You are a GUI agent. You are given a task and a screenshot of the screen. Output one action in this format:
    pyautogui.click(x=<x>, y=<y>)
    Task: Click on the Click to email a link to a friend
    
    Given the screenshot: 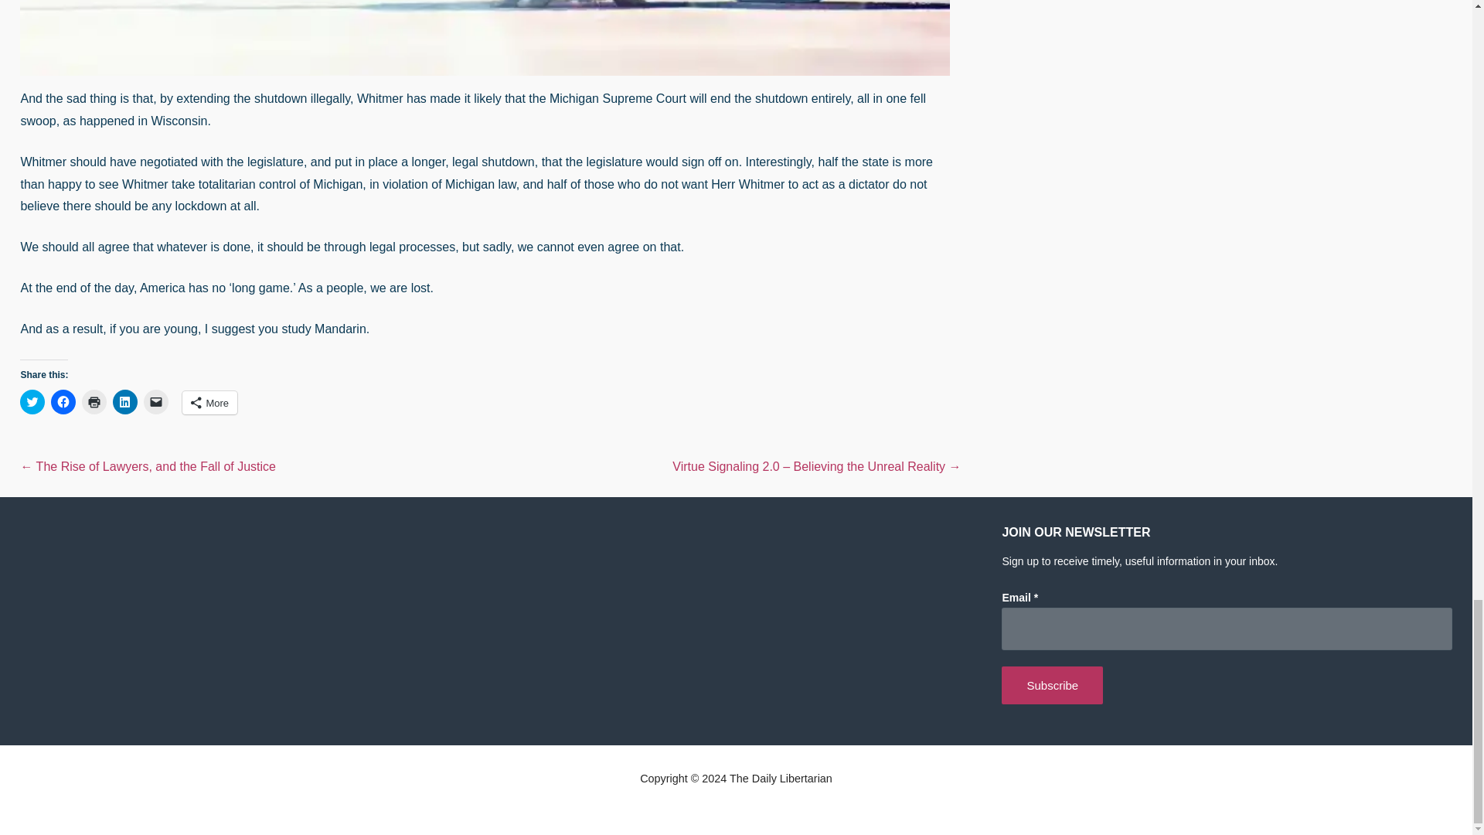 What is the action you would take?
    pyautogui.click(x=156, y=402)
    